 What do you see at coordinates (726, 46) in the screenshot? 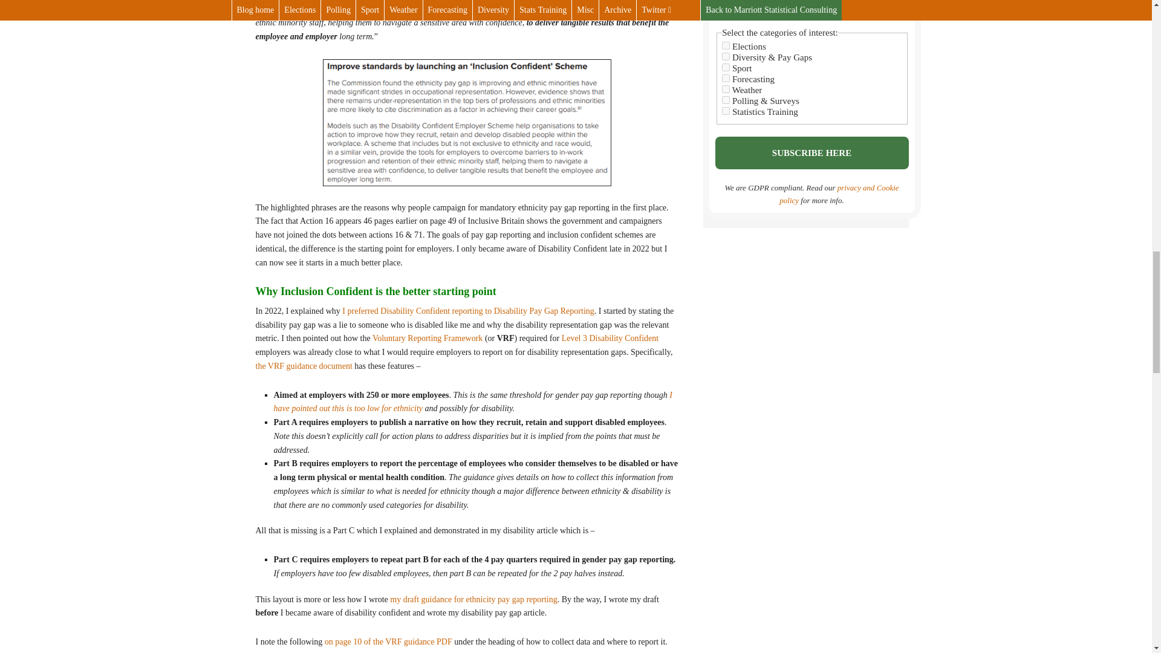
I see `5` at bounding box center [726, 46].